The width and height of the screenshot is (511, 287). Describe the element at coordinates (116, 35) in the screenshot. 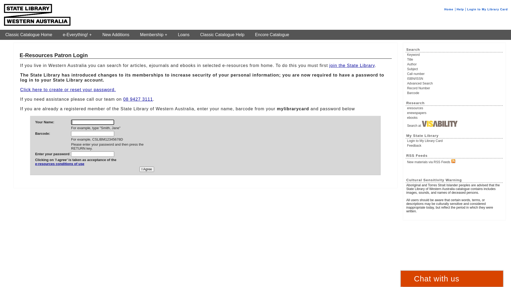

I see `New Additions` at that location.